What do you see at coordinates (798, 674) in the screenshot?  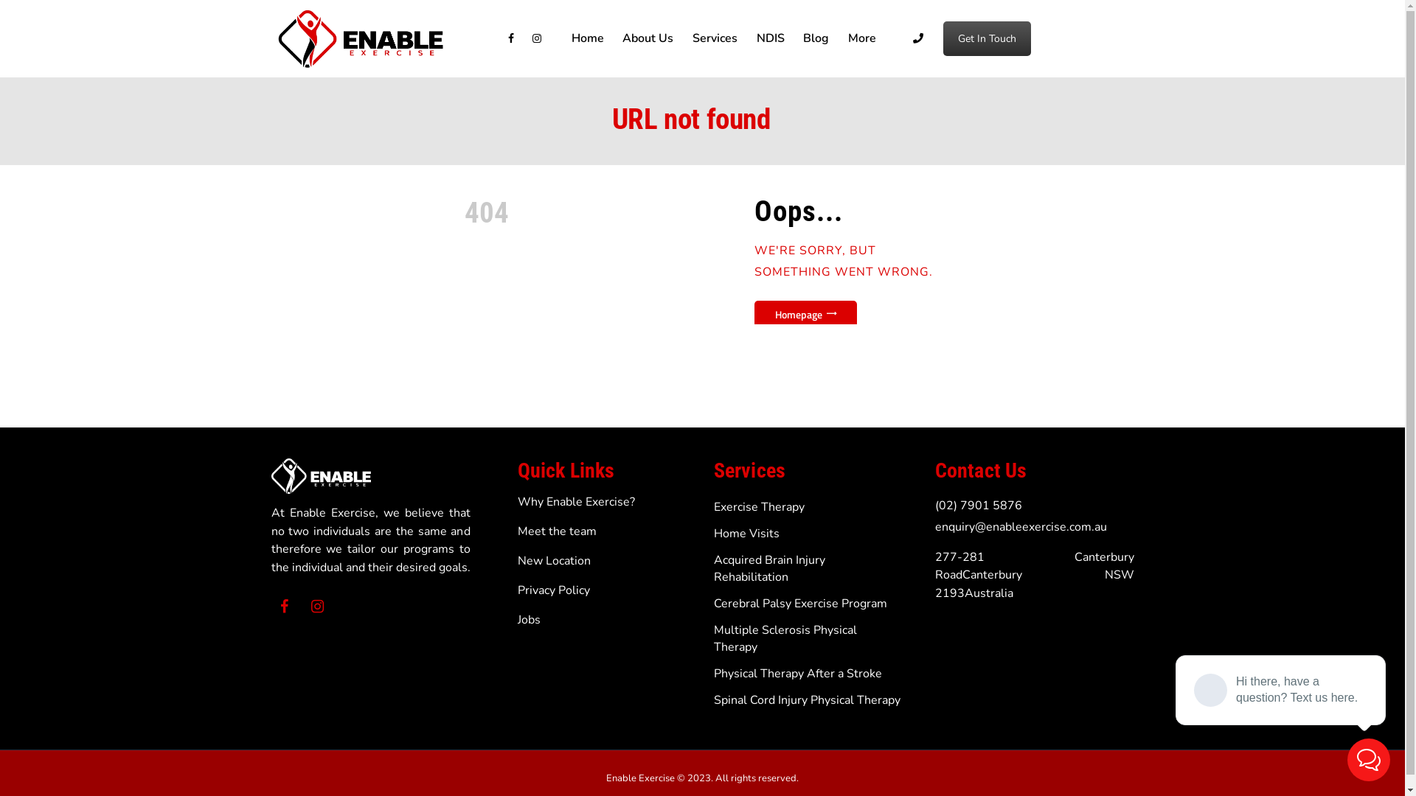 I see `Physical Therapy After a Stroke` at bounding box center [798, 674].